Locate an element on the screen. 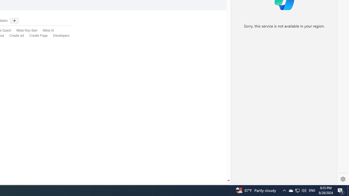 The image size is (349, 196). Developers is located at coordinates (59, 36).